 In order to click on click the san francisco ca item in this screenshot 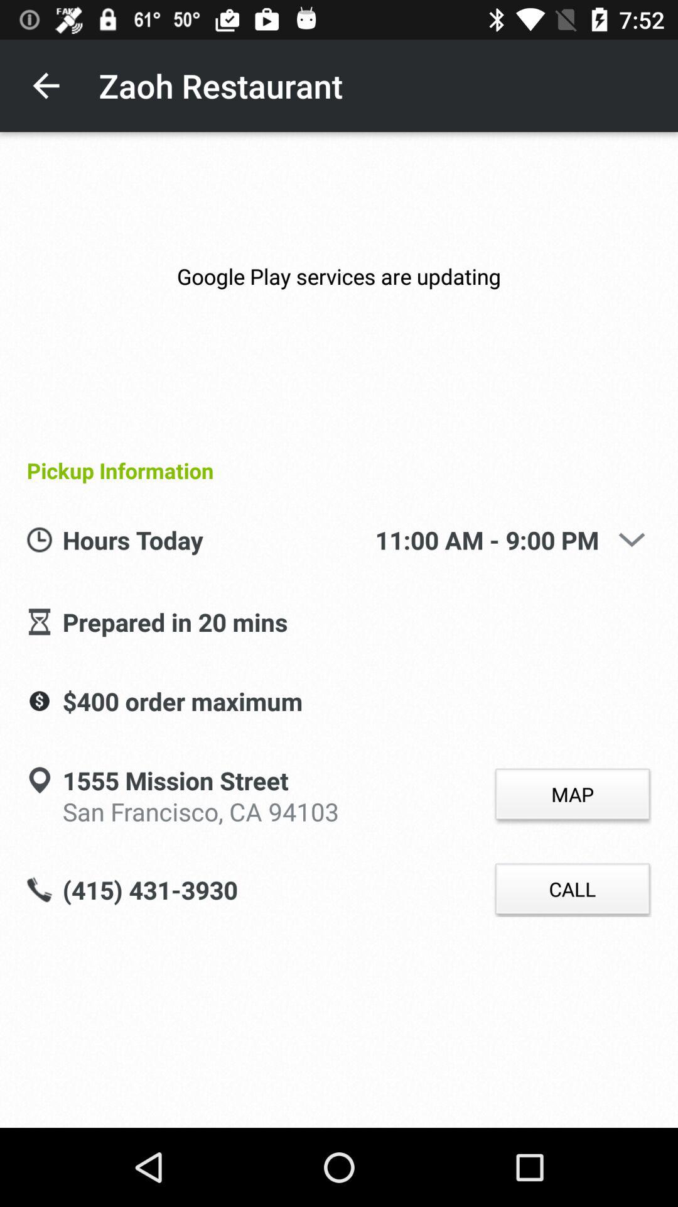, I will do `click(201, 810)`.